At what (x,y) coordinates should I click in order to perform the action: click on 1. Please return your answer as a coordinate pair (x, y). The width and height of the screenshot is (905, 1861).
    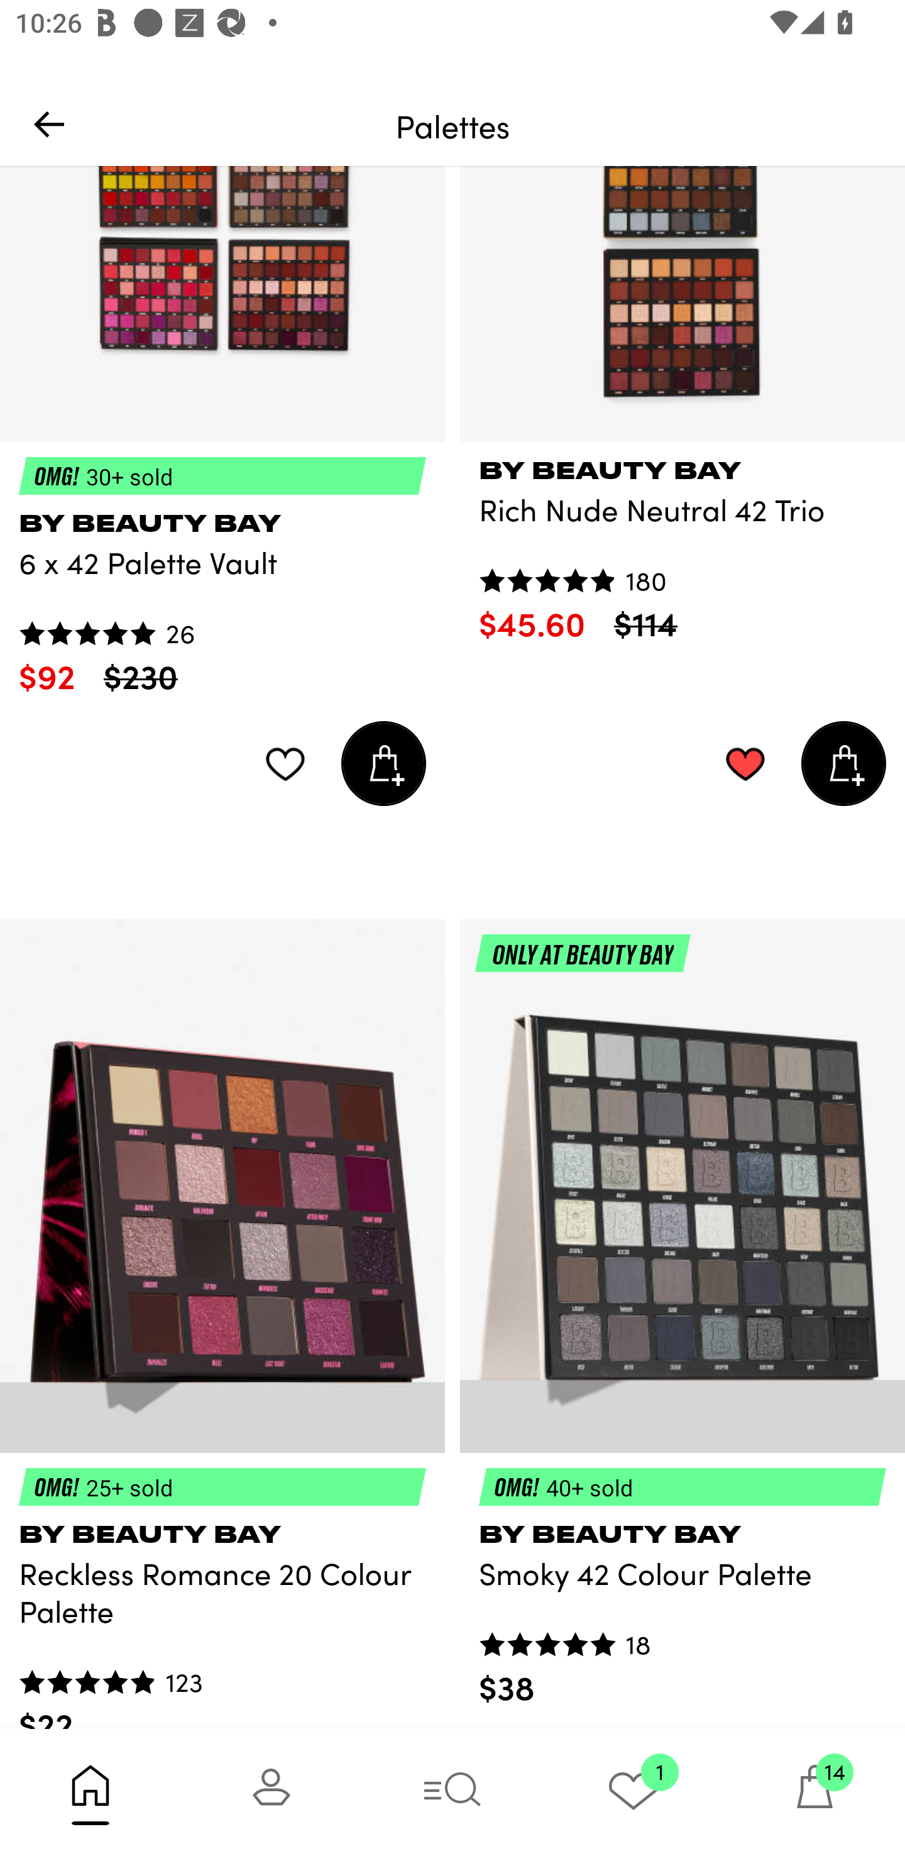
    Looking at the image, I should click on (633, 1794).